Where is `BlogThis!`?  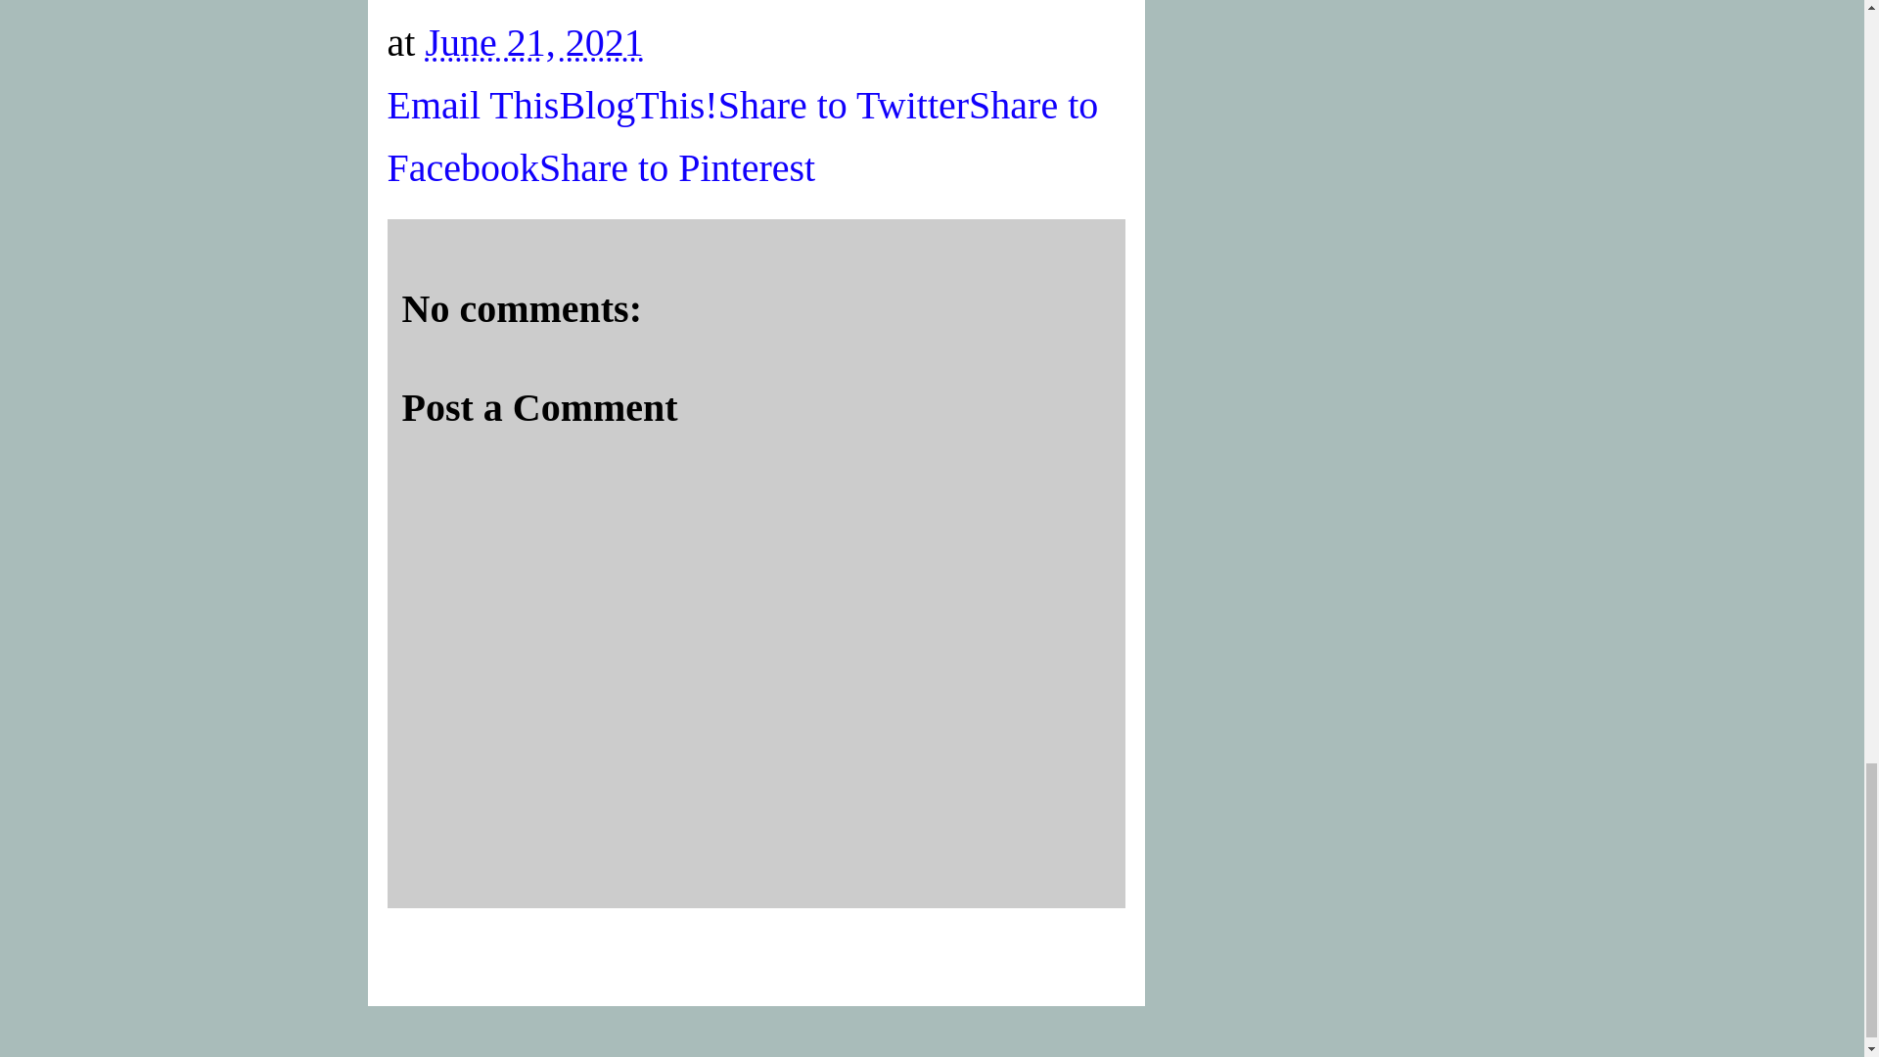 BlogThis! is located at coordinates (638, 105).